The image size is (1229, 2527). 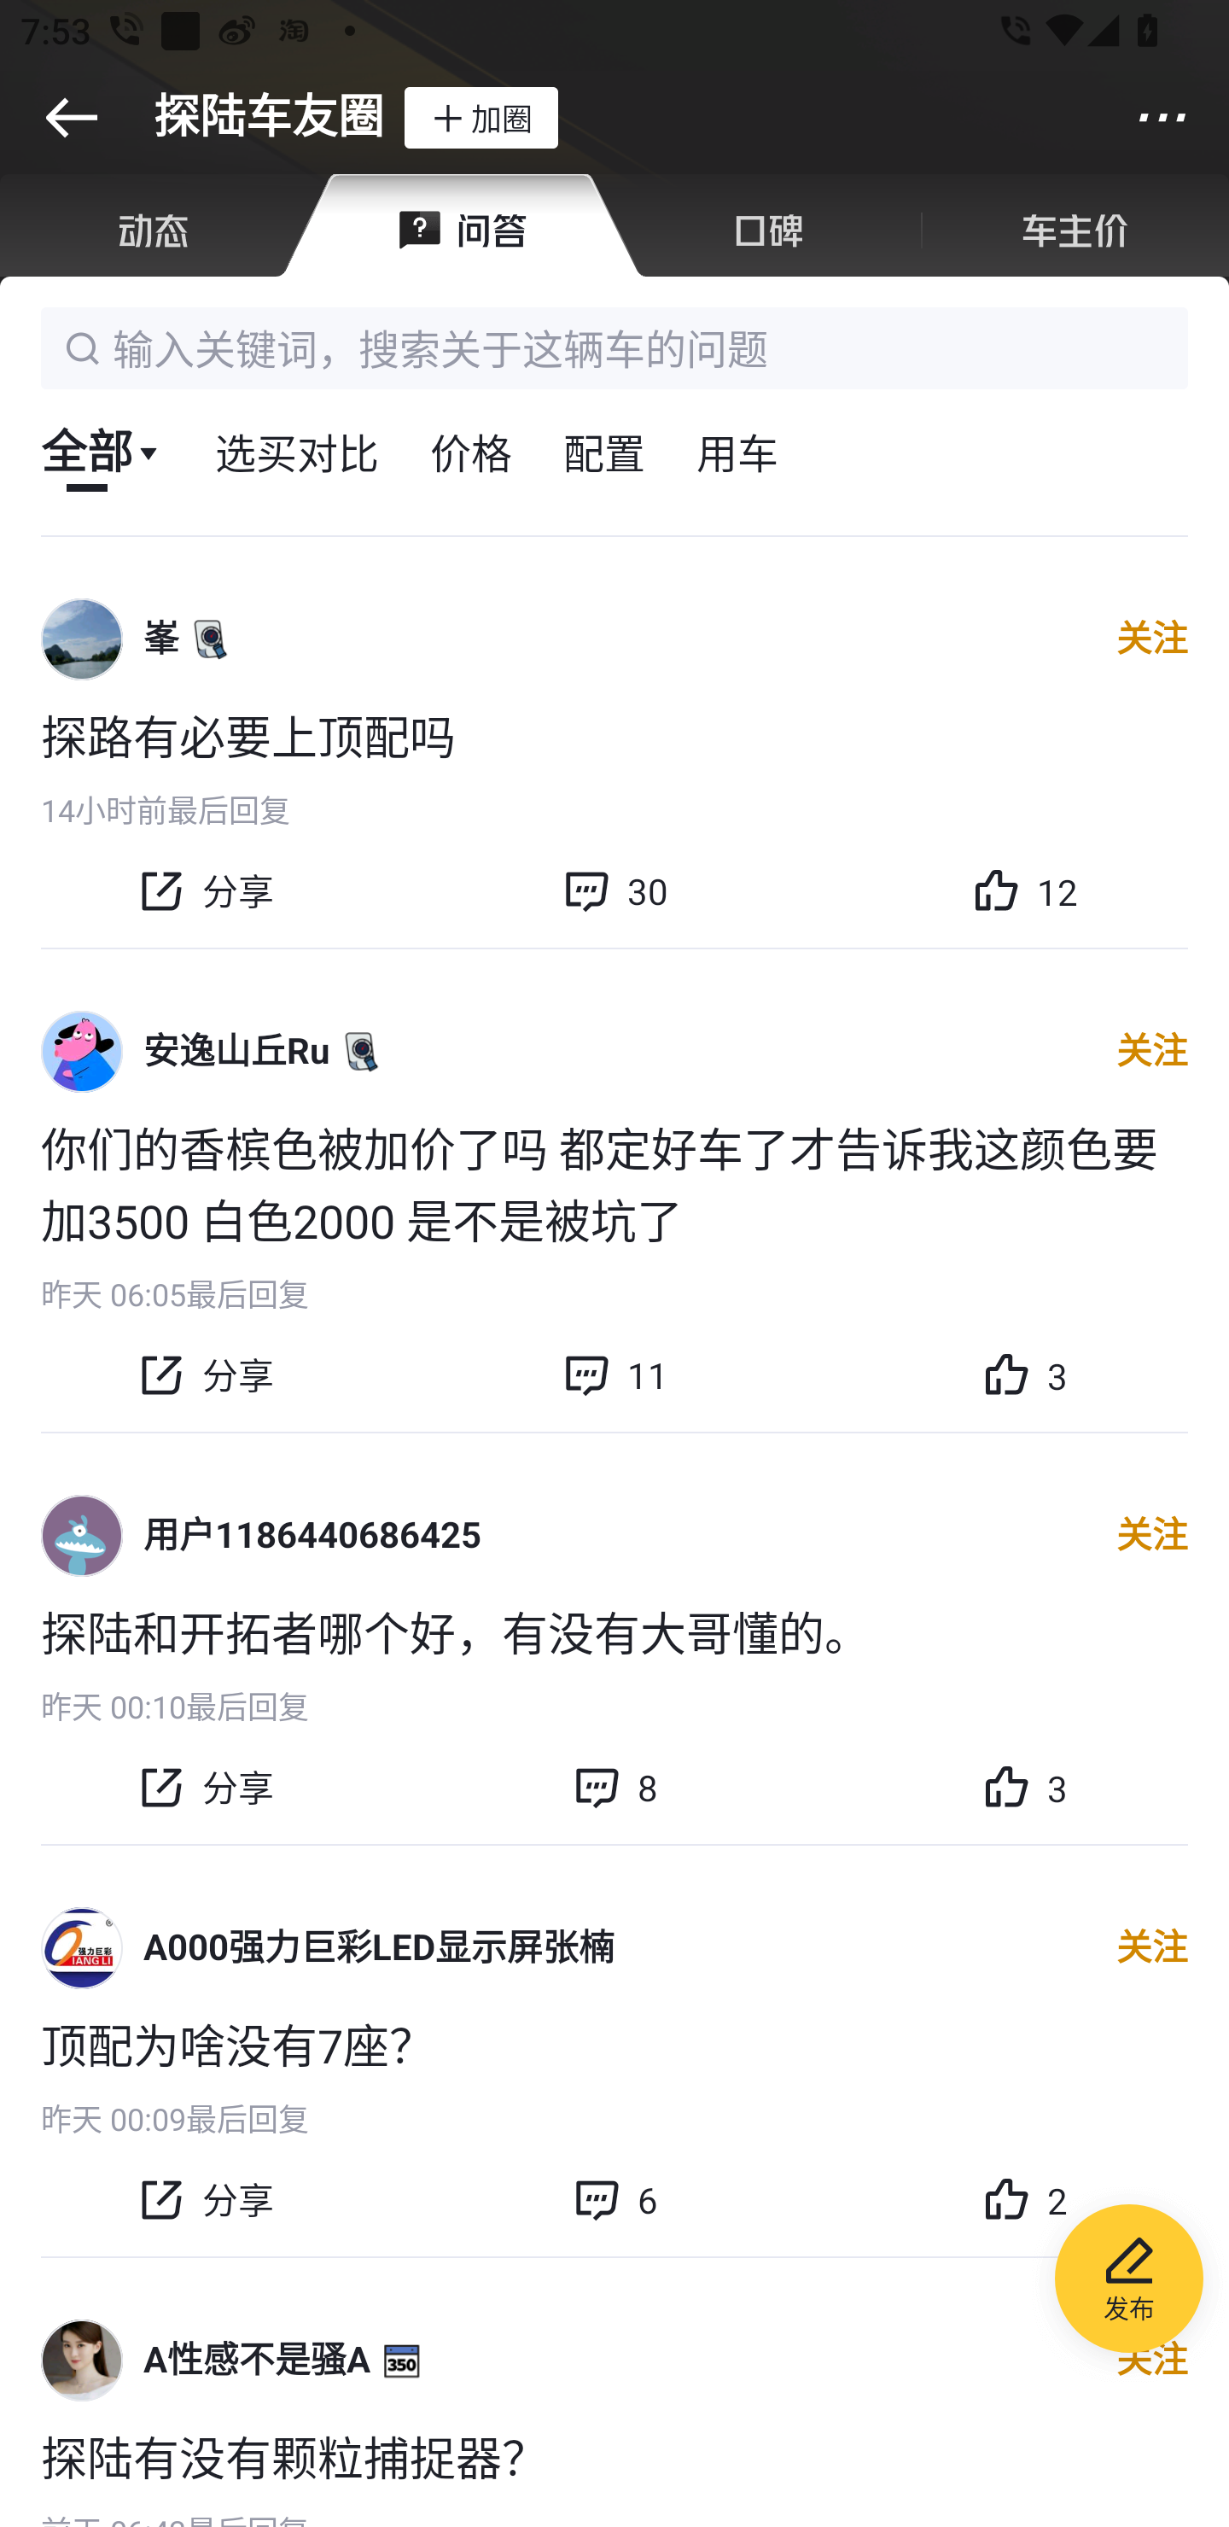 What do you see at coordinates (1129, 2283) in the screenshot?
I see ` 发布` at bounding box center [1129, 2283].